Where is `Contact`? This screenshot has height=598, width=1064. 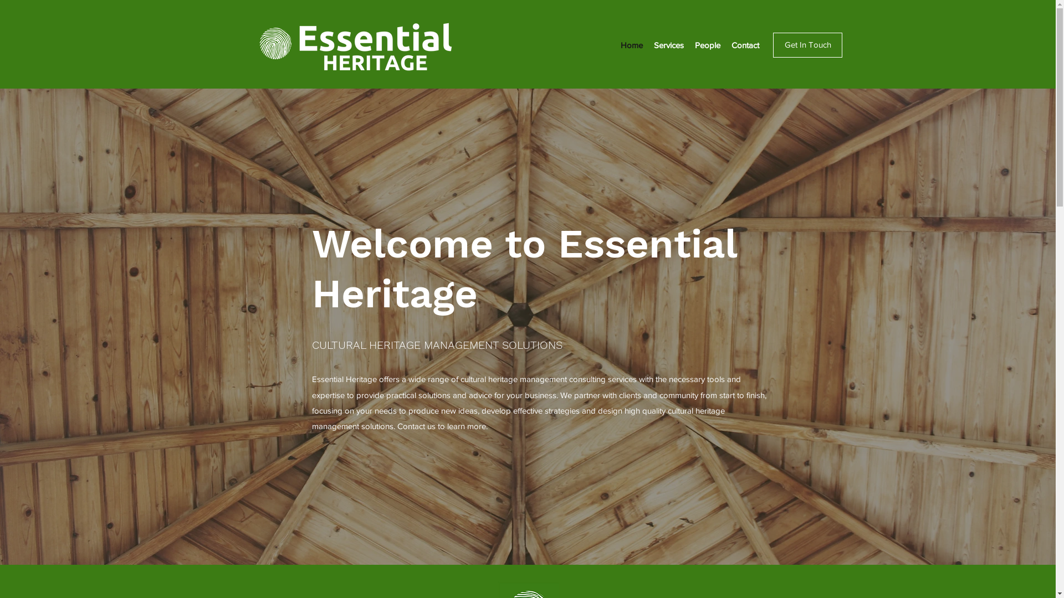 Contact is located at coordinates (745, 45).